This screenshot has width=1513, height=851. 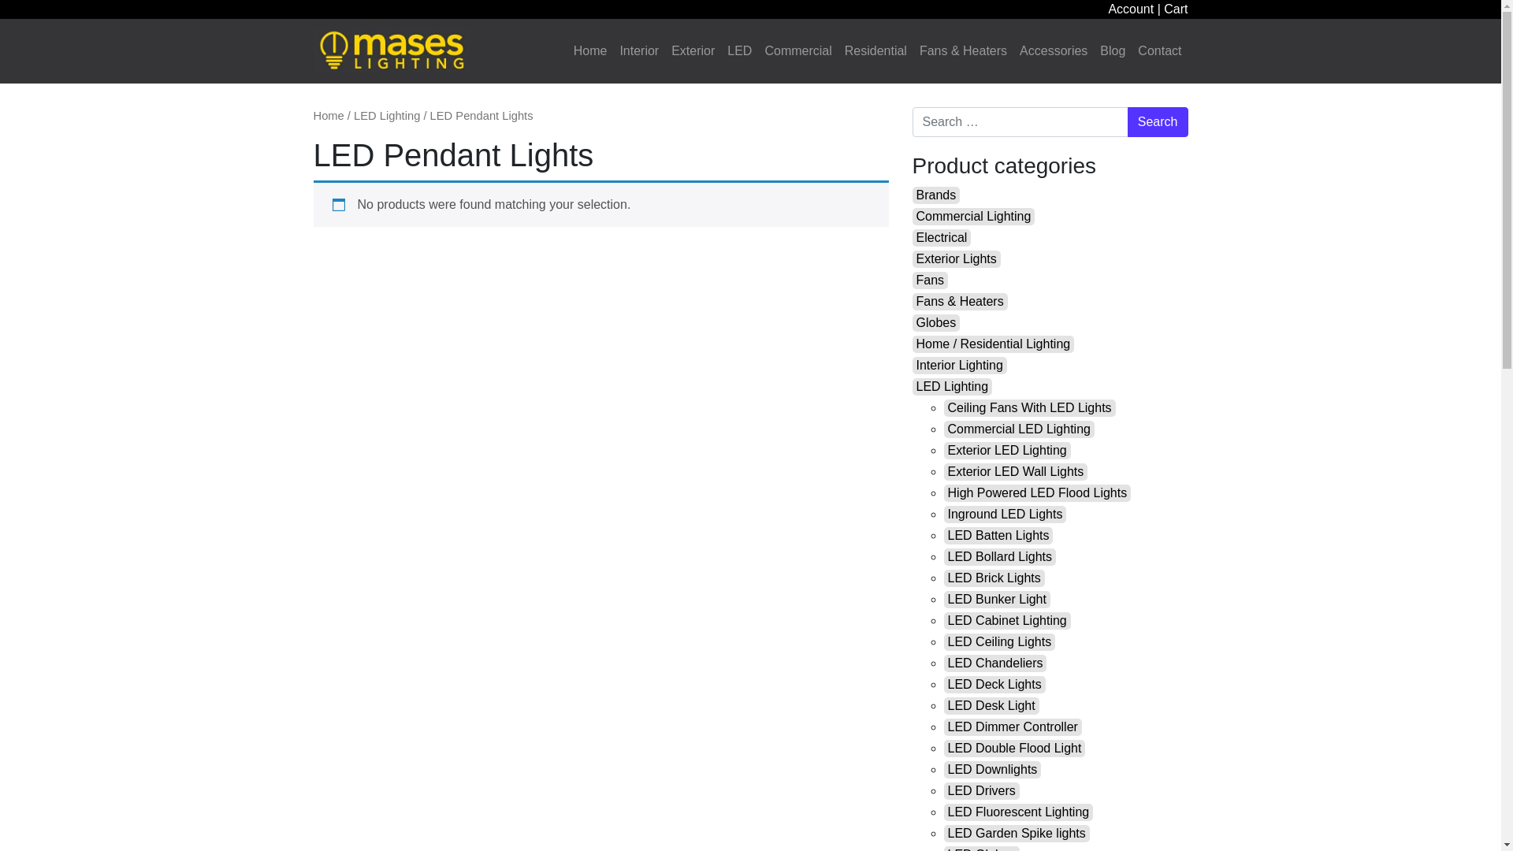 I want to click on LED Double Flood Light, so click(x=1015, y=749).